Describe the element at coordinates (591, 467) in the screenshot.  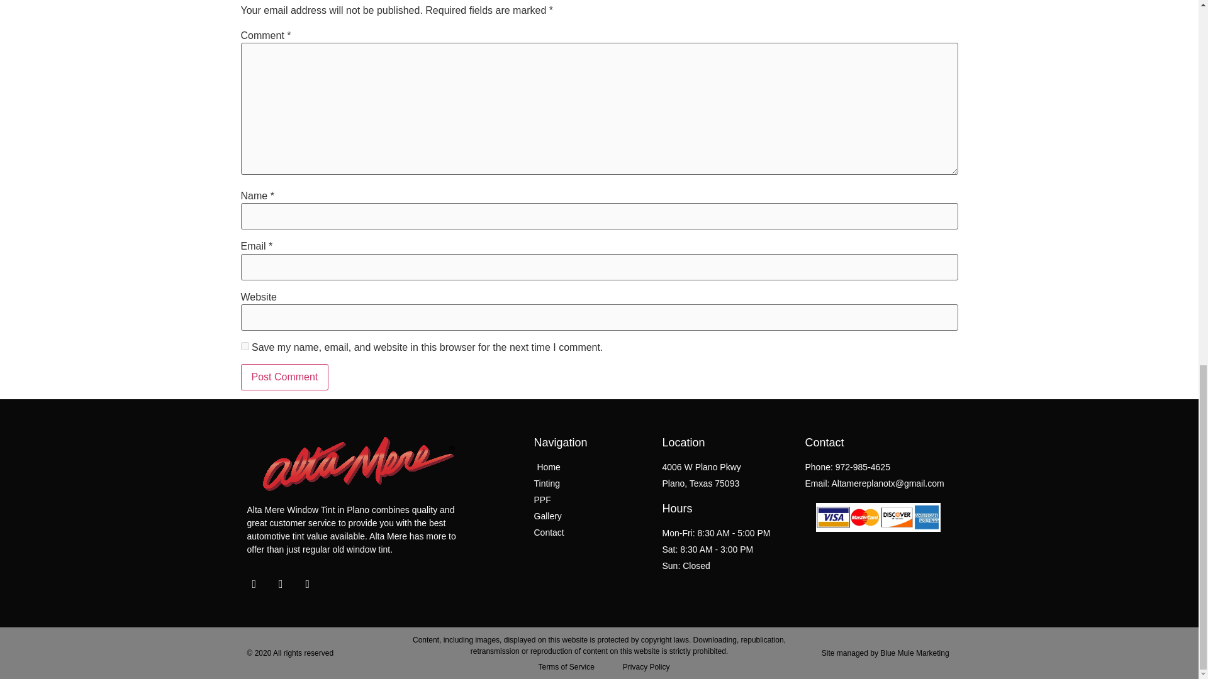
I see `Home` at that location.